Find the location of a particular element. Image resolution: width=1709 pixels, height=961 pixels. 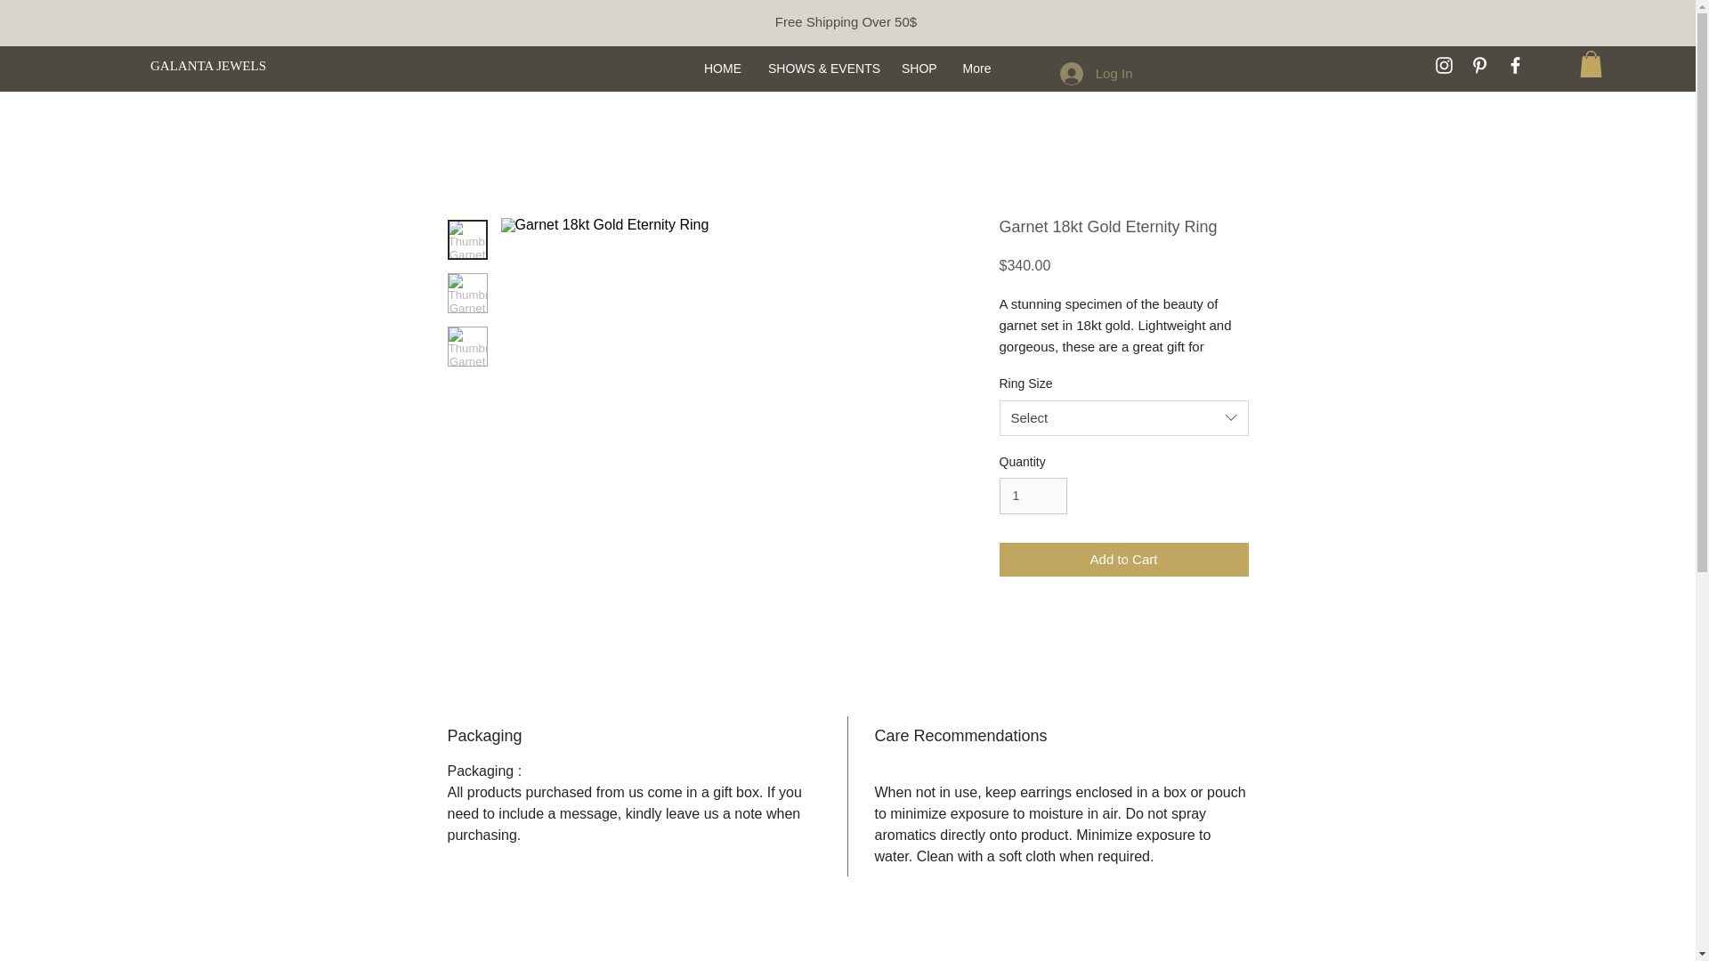

Add to Cart is located at coordinates (1122, 561).